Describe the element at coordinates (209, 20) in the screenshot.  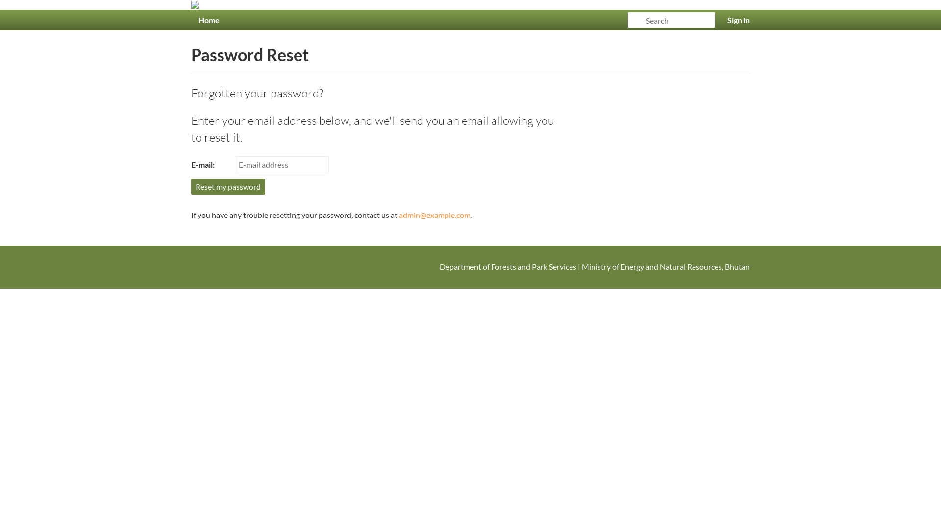
I see `Home` at that location.